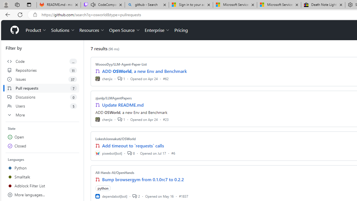 The image size is (357, 201). Describe the element at coordinates (92, 30) in the screenshot. I see `Resources` at that location.